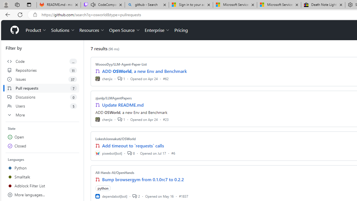 The image size is (357, 201). Describe the element at coordinates (92, 30) in the screenshot. I see `Resources` at that location.